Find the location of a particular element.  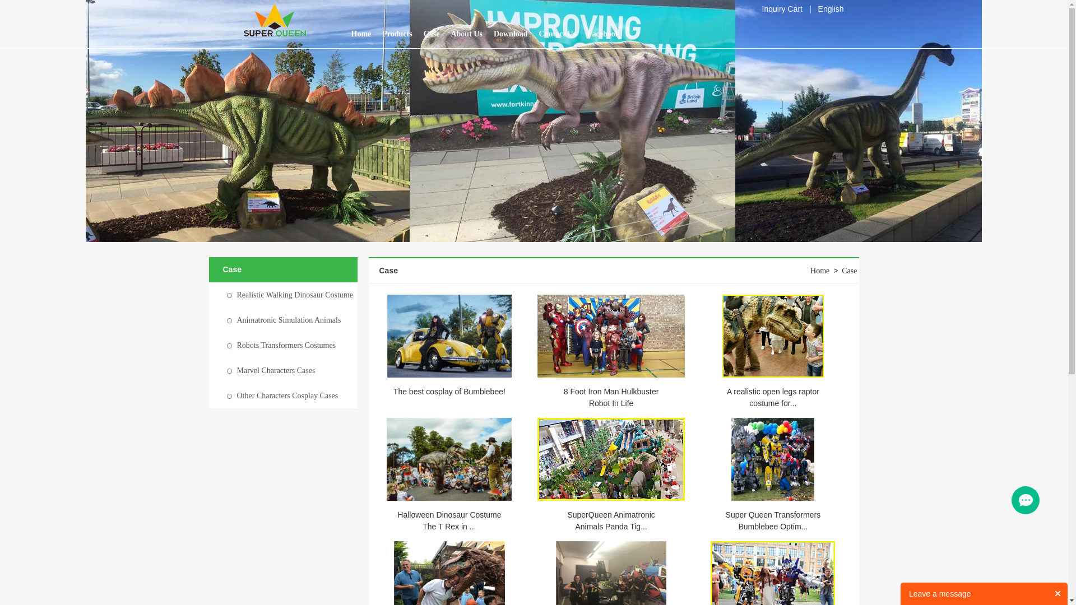

8 Foot Iron Man Hulkbuster Robot In Life is located at coordinates (611, 336).